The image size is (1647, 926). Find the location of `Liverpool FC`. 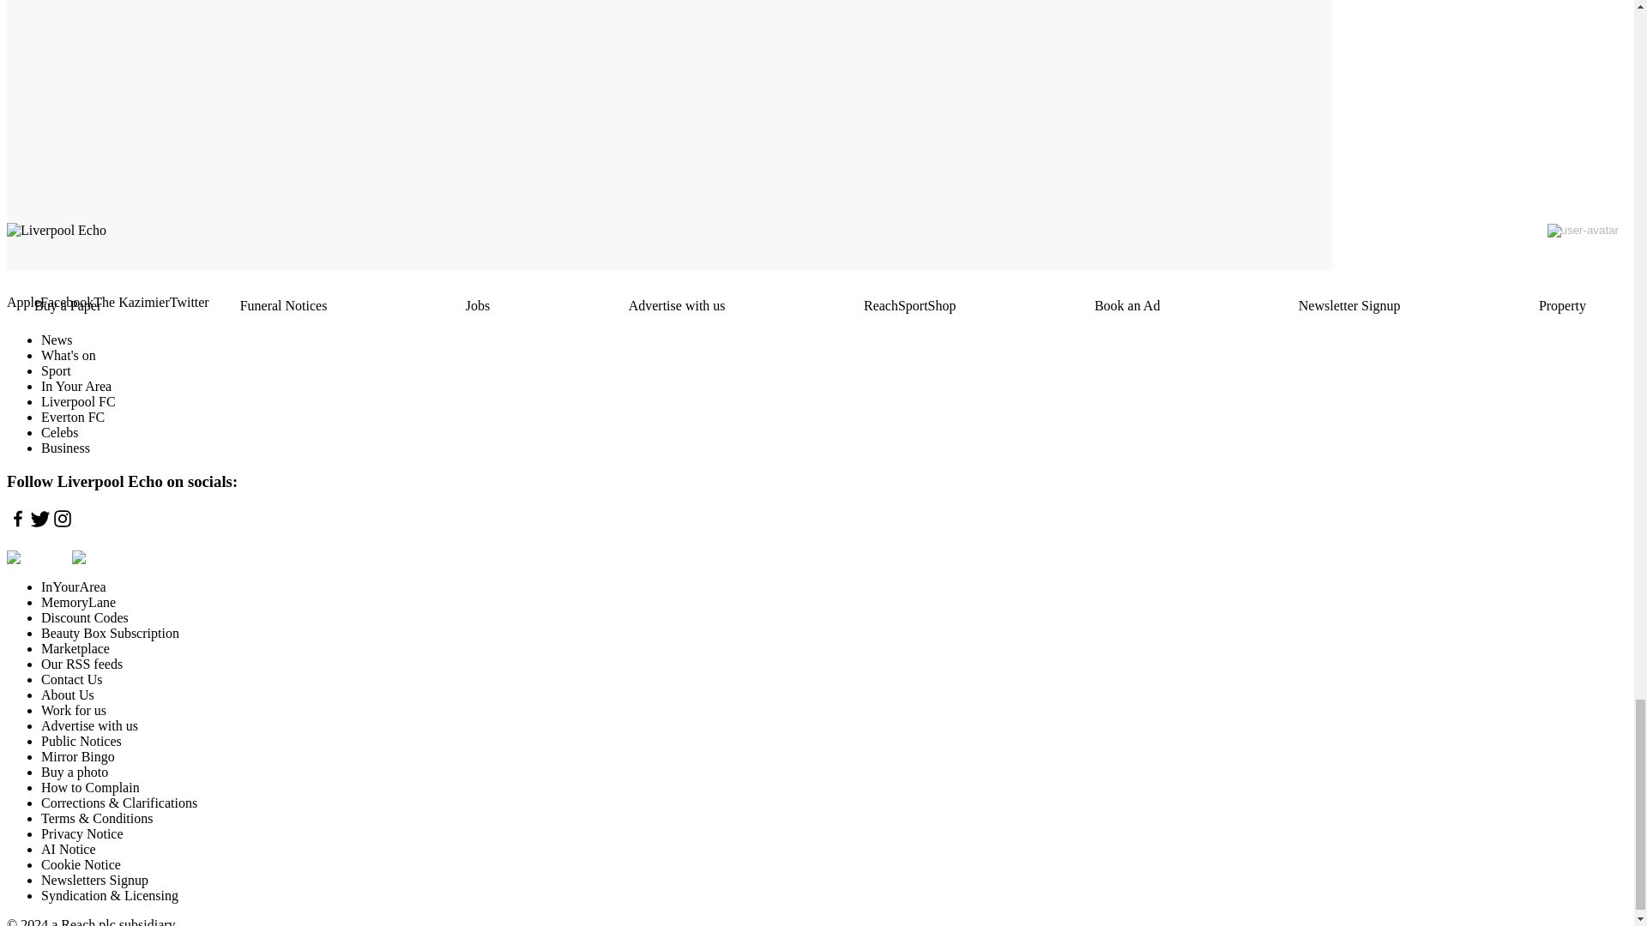

Liverpool FC is located at coordinates (78, 401).